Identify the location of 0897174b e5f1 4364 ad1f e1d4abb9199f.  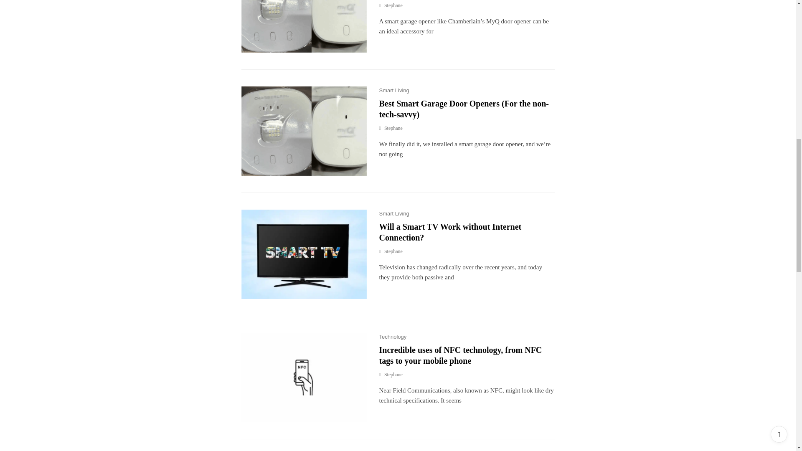
(304, 27).